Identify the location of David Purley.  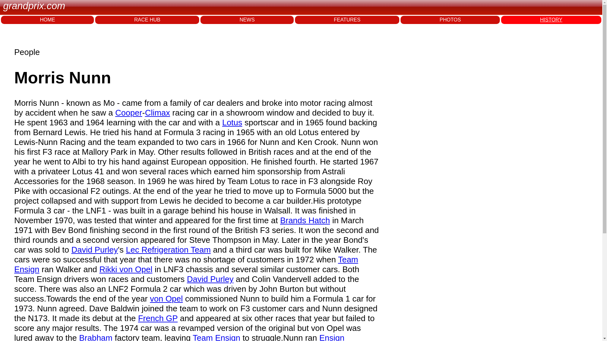
(210, 279).